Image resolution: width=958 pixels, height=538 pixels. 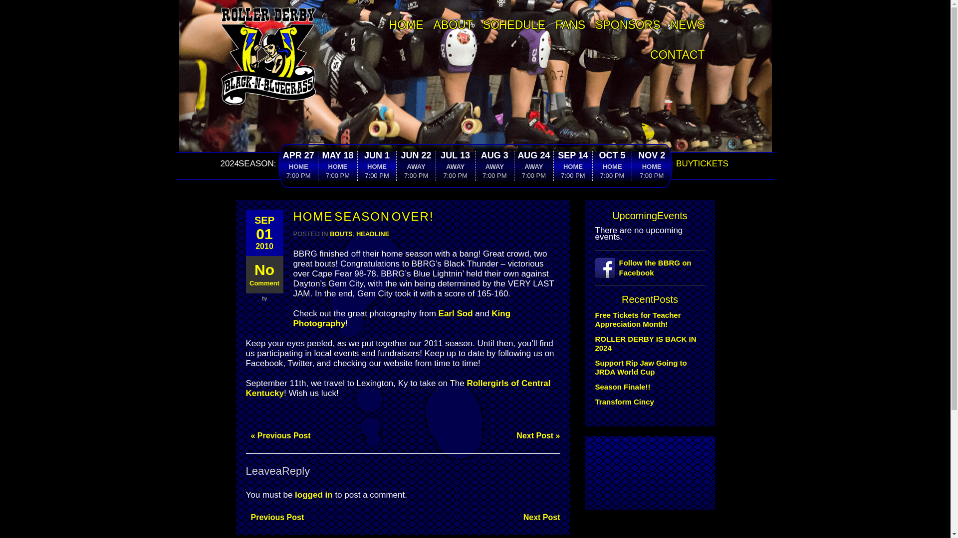 I want to click on Upcoming Events, so click(x=650, y=215).